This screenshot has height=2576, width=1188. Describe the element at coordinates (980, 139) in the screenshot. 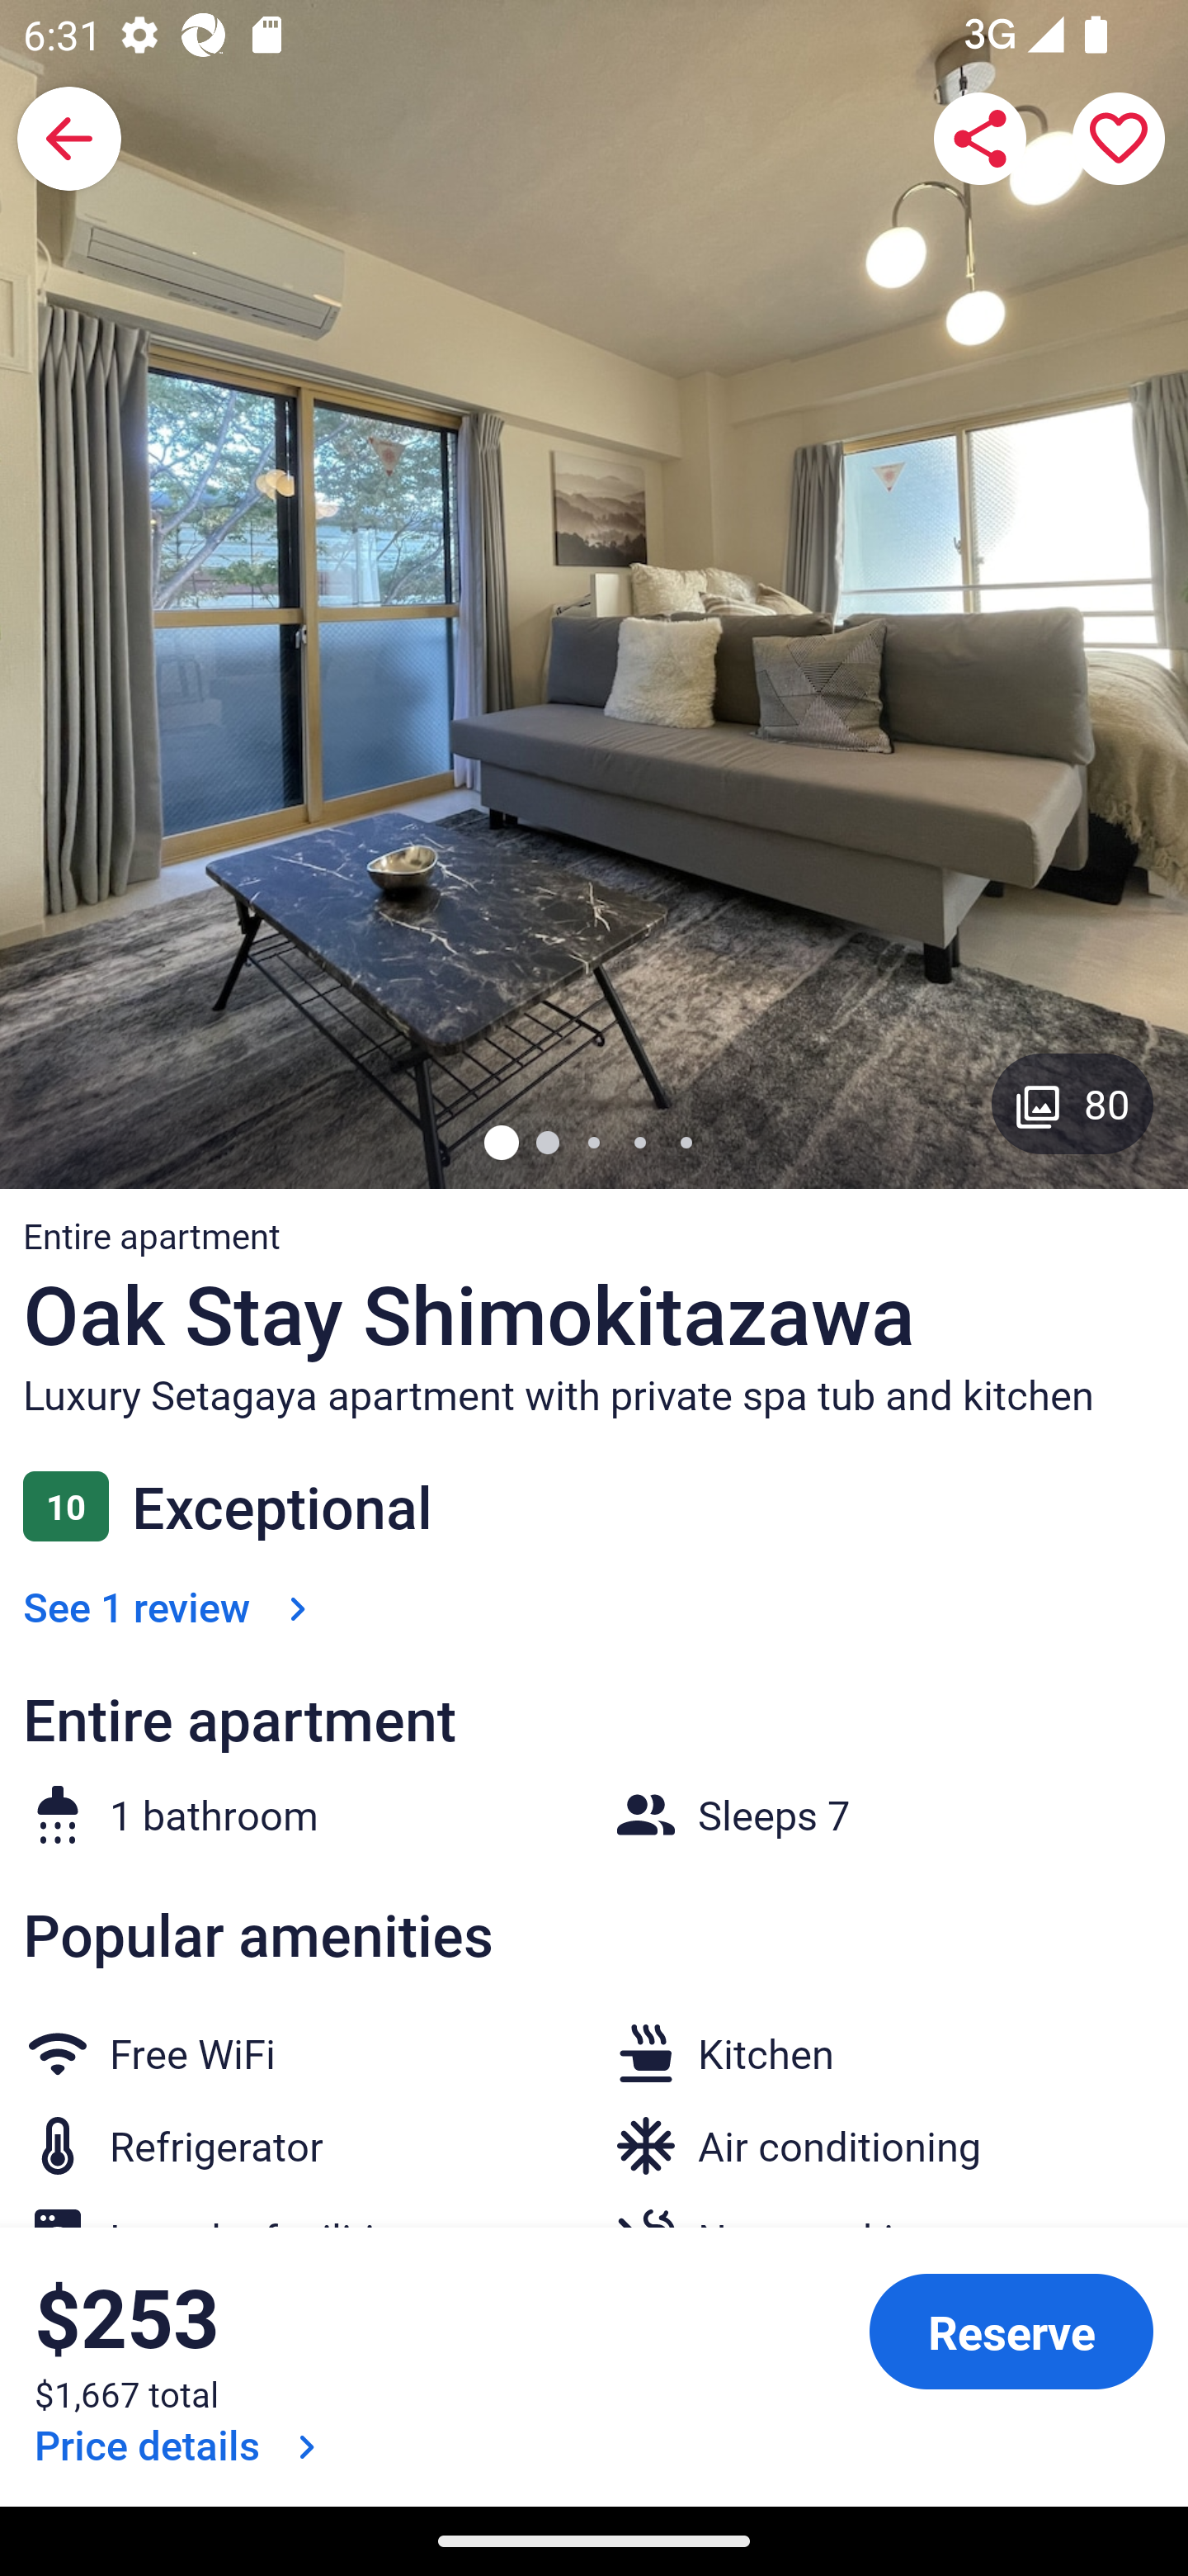

I see `Share Oak Stay Shimokitazawa ` at that location.